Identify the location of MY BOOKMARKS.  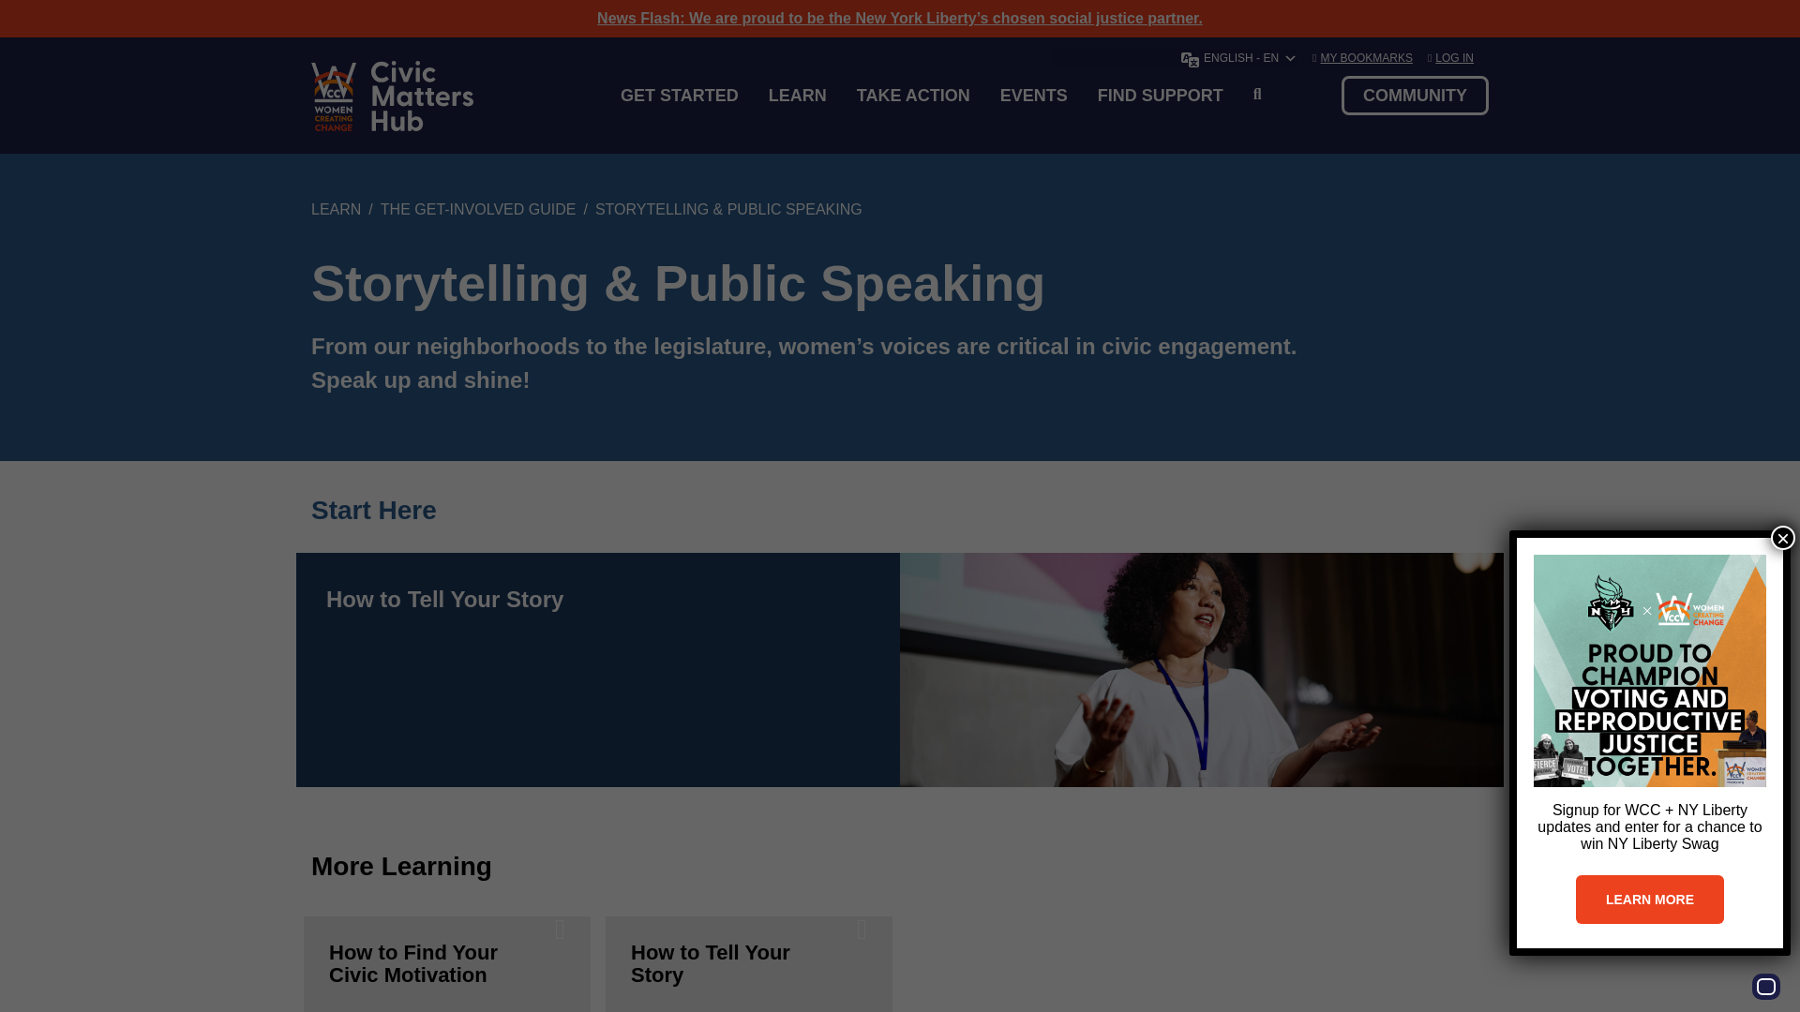
(1365, 58).